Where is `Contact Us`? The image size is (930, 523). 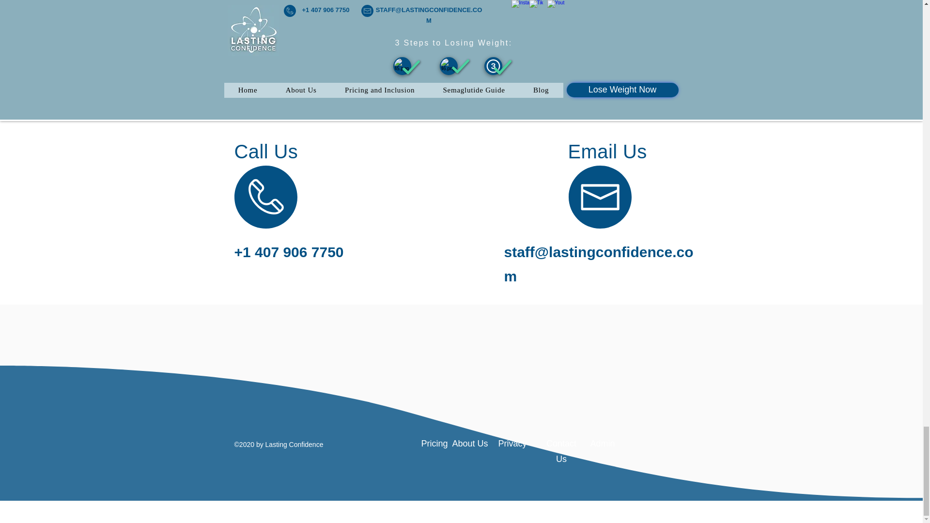 Contact Us is located at coordinates (561, 451).